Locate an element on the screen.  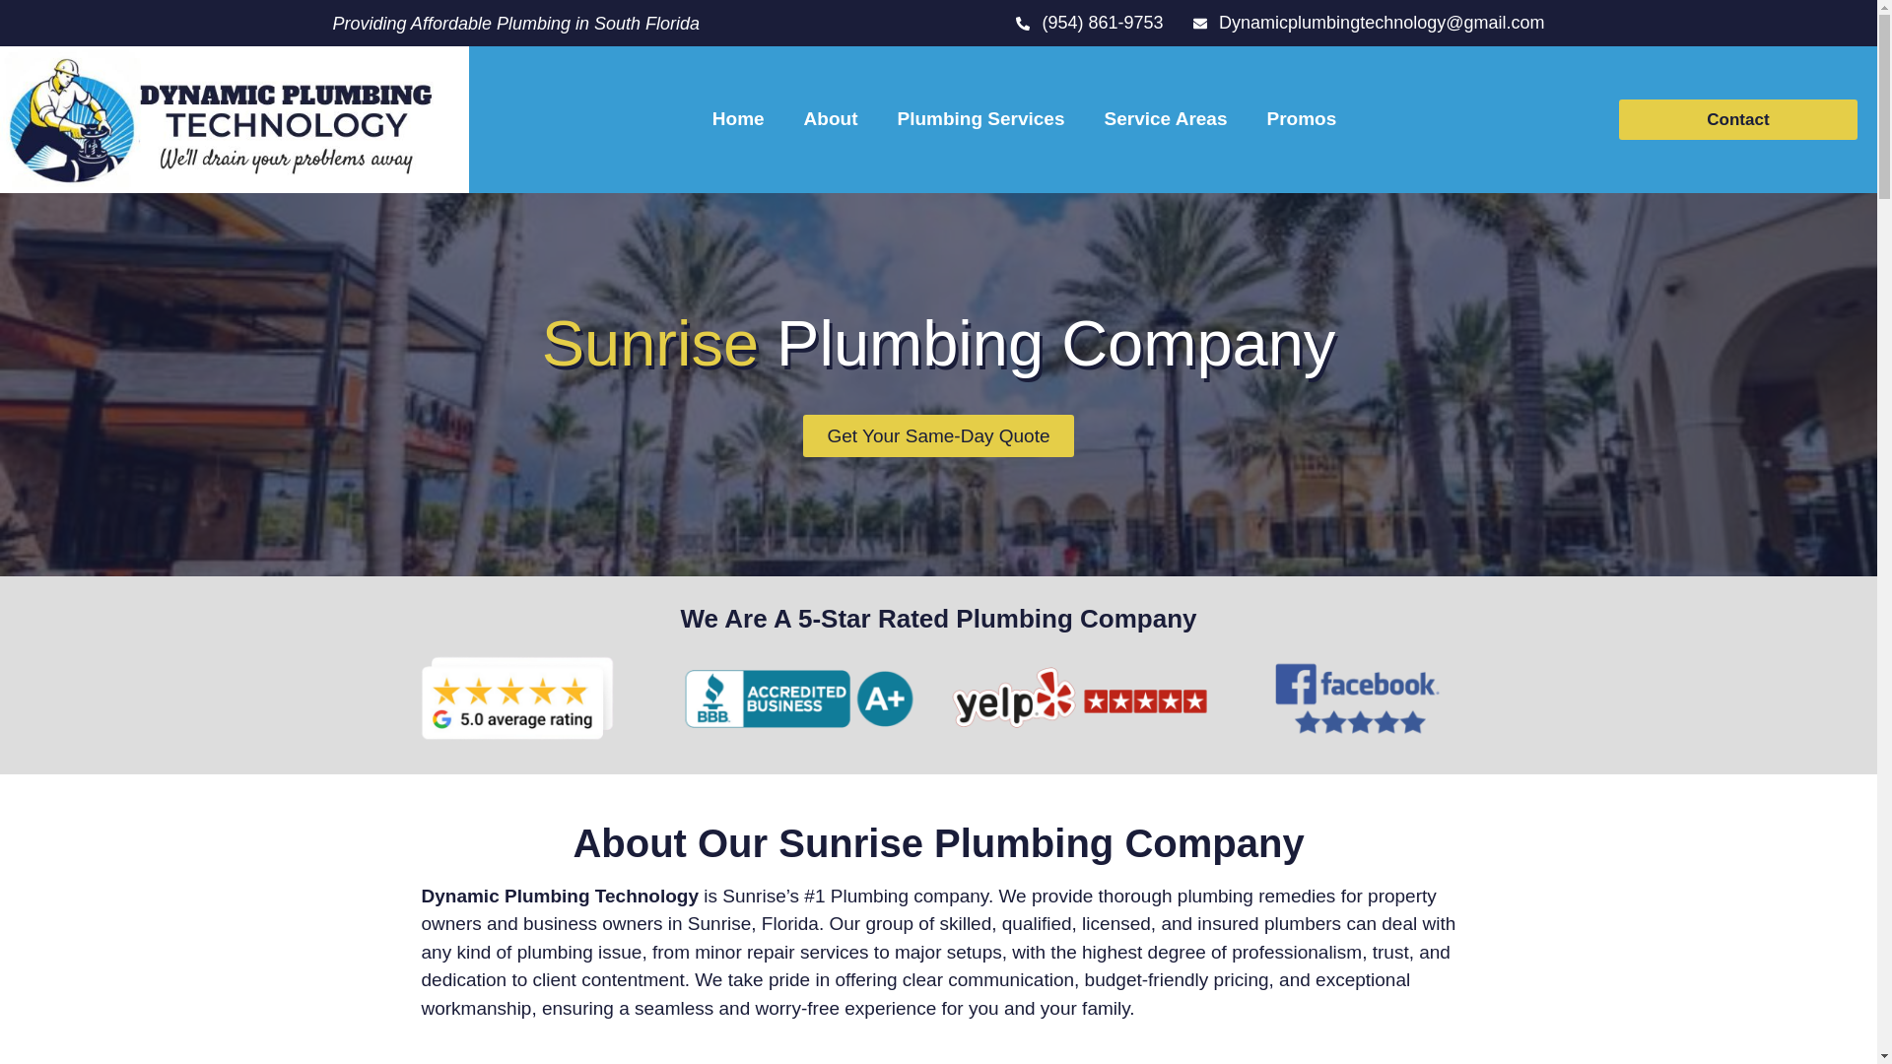
Plumbing Services is located at coordinates (980, 118).